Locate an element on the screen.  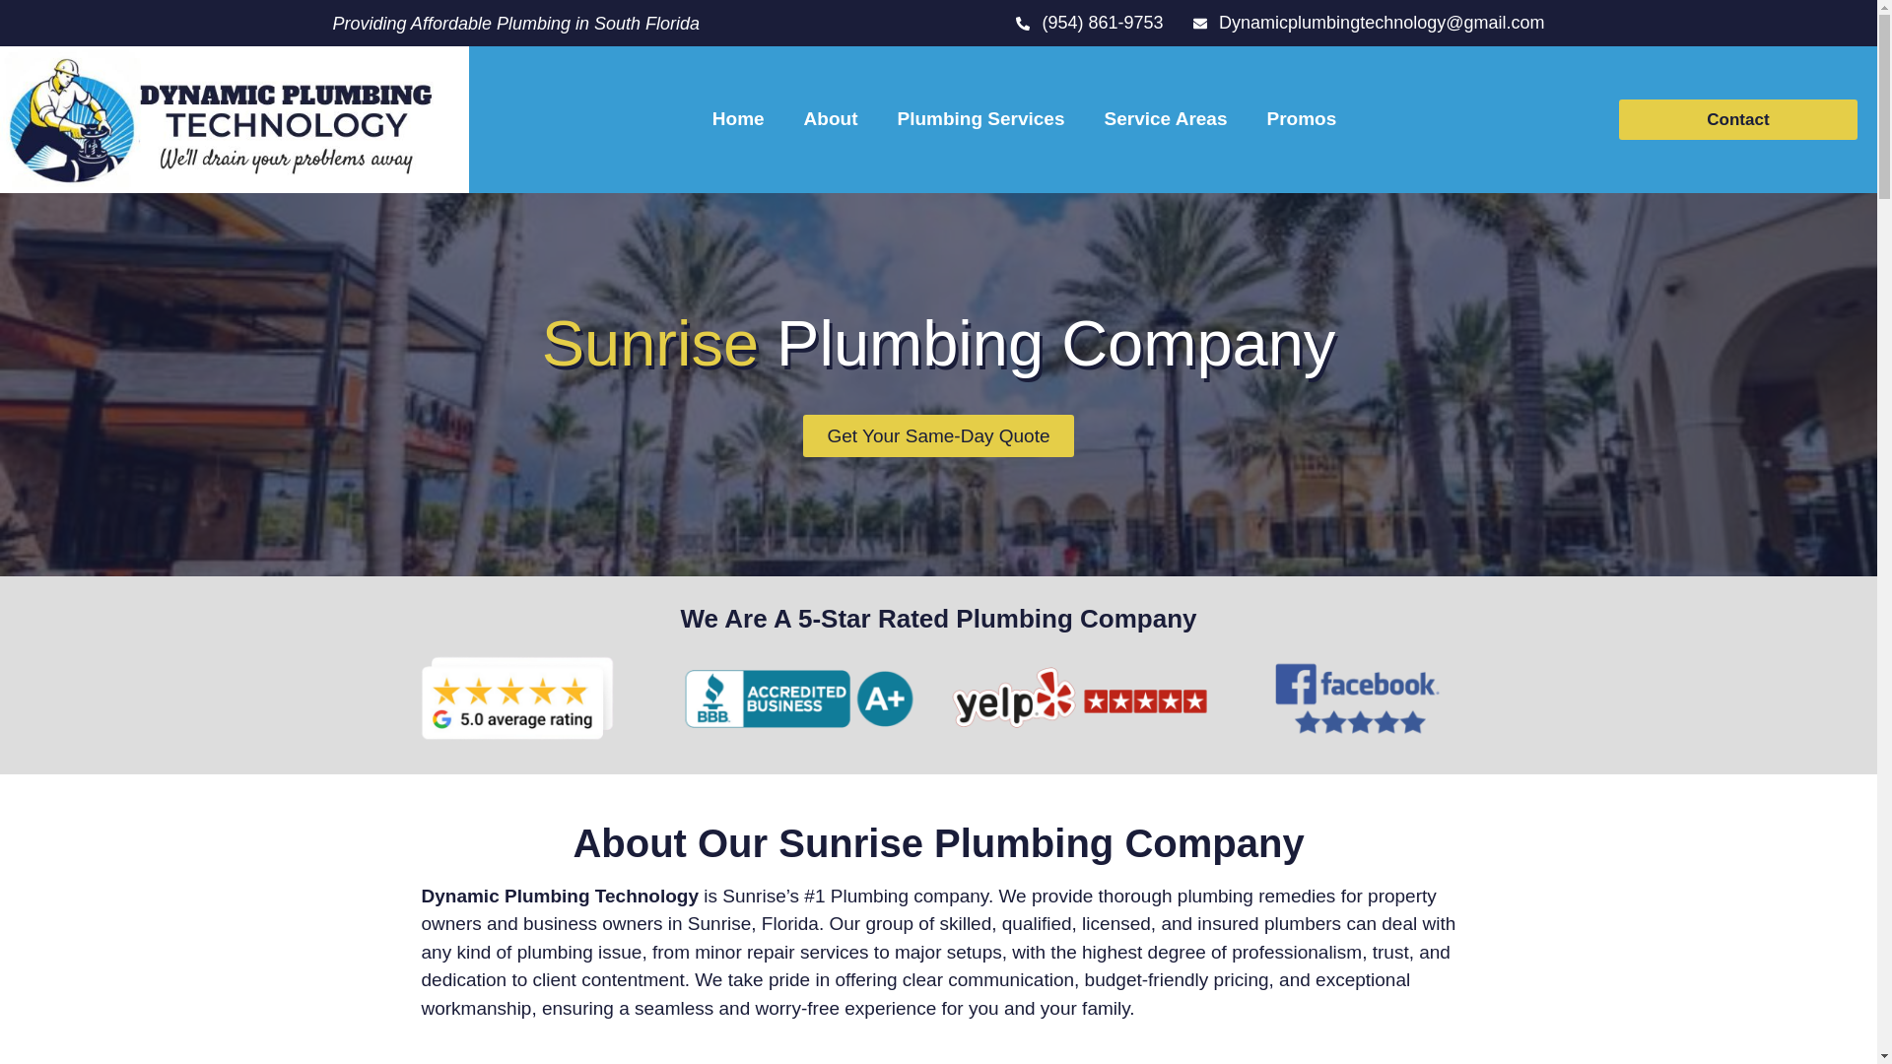
Plumbing Services is located at coordinates (980, 118).